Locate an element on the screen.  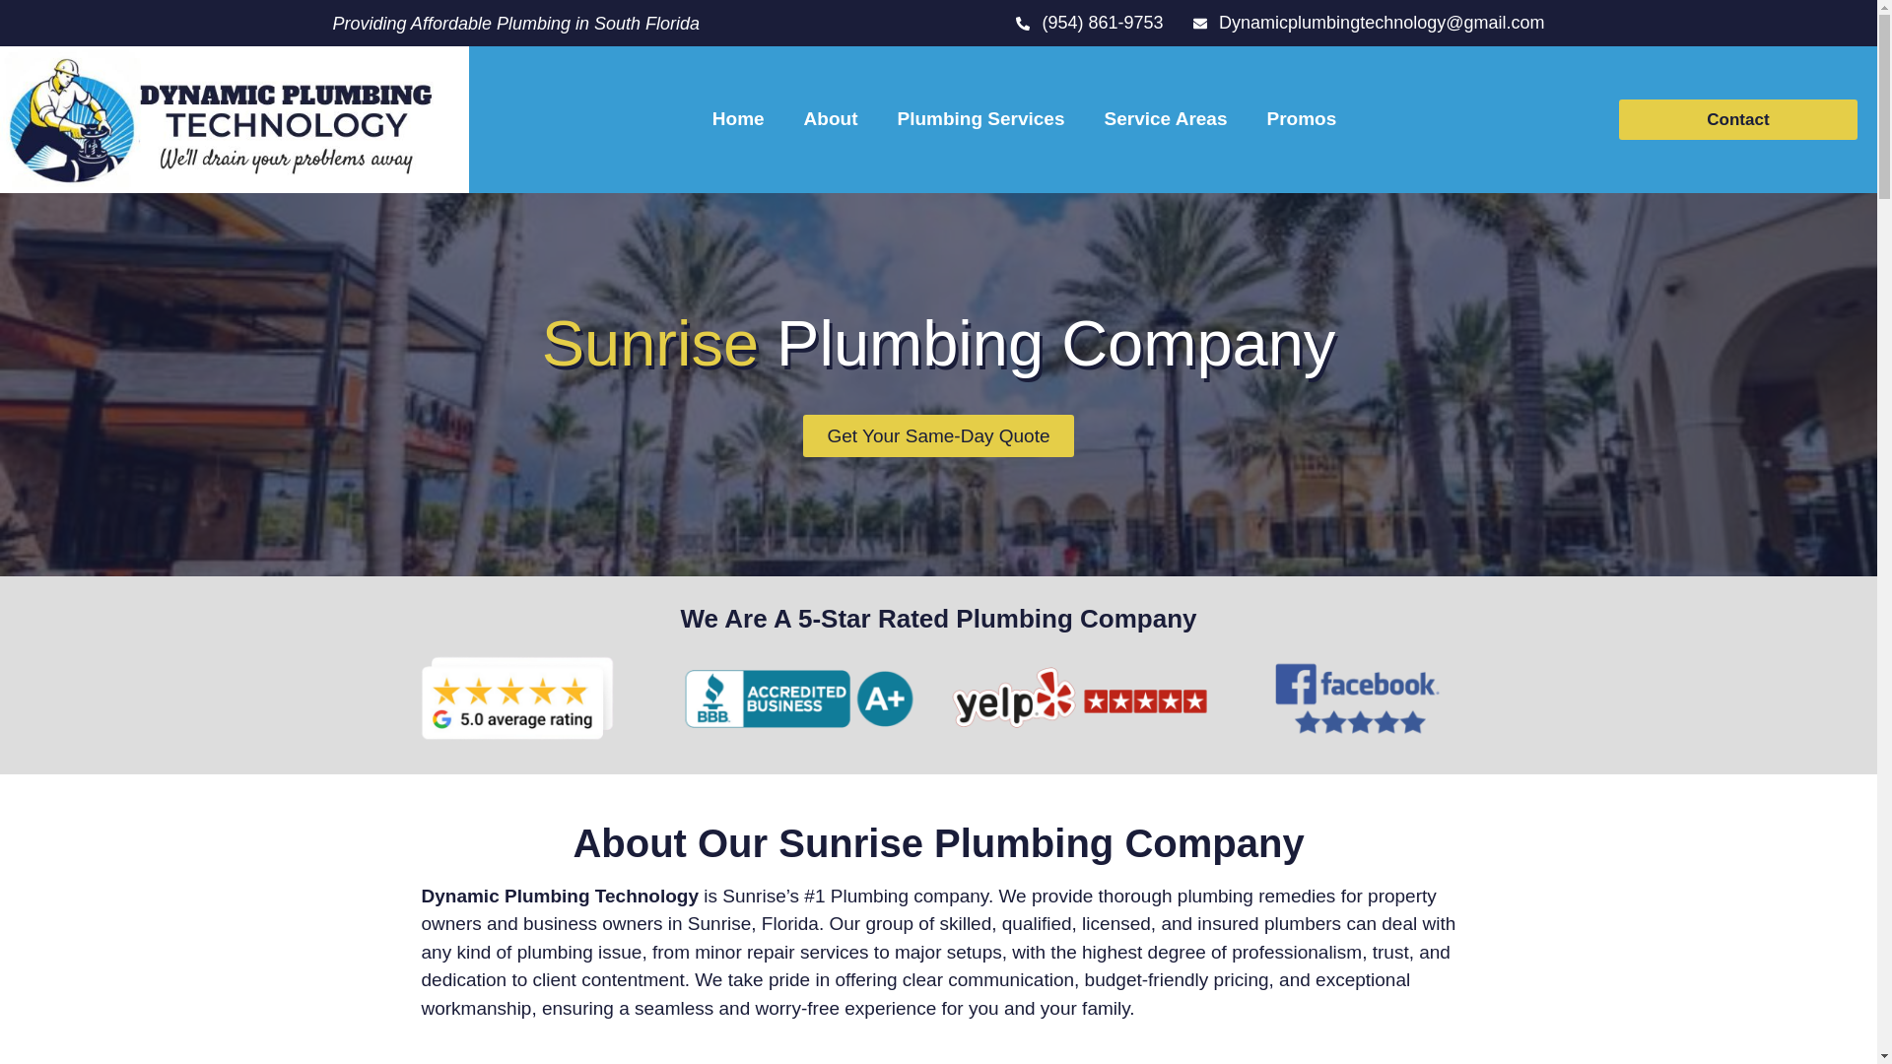
Plumbing Services is located at coordinates (980, 118).